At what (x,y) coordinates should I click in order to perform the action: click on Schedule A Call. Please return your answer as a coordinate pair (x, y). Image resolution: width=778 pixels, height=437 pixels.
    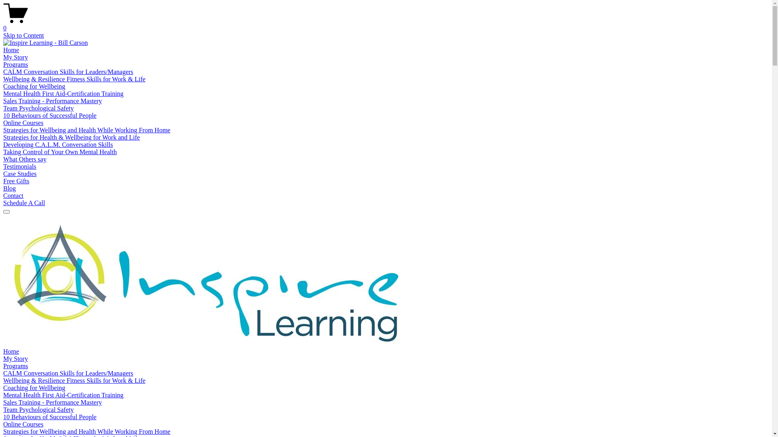
    Looking at the image, I should click on (24, 203).